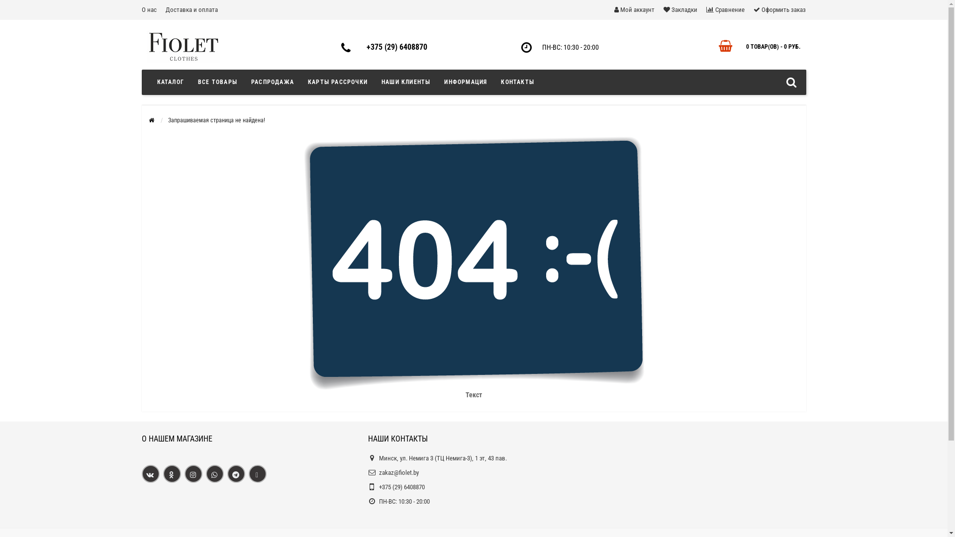 The width and height of the screenshot is (955, 537). What do you see at coordinates (150, 474) in the screenshot?
I see `Vkontakte` at bounding box center [150, 474].